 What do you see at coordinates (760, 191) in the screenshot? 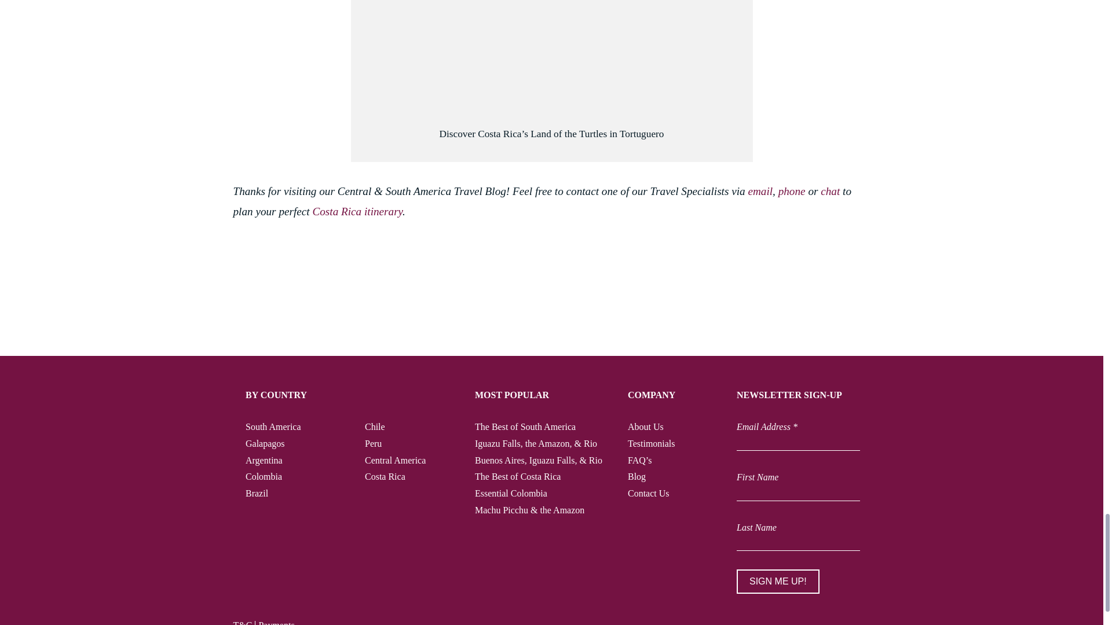
I see `Class Adventure Travel contact form` at bounding box center [760, 191].